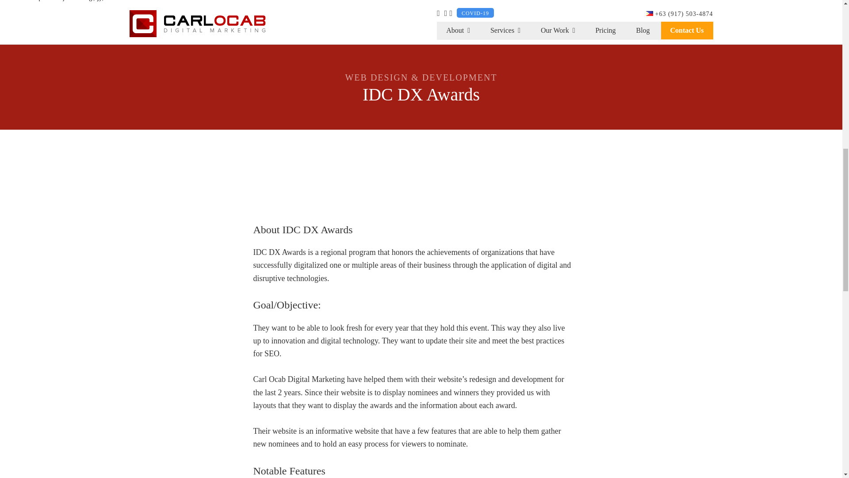 This screenshot has width=849, height=478. I want to click on Blog, so click(642, 30).